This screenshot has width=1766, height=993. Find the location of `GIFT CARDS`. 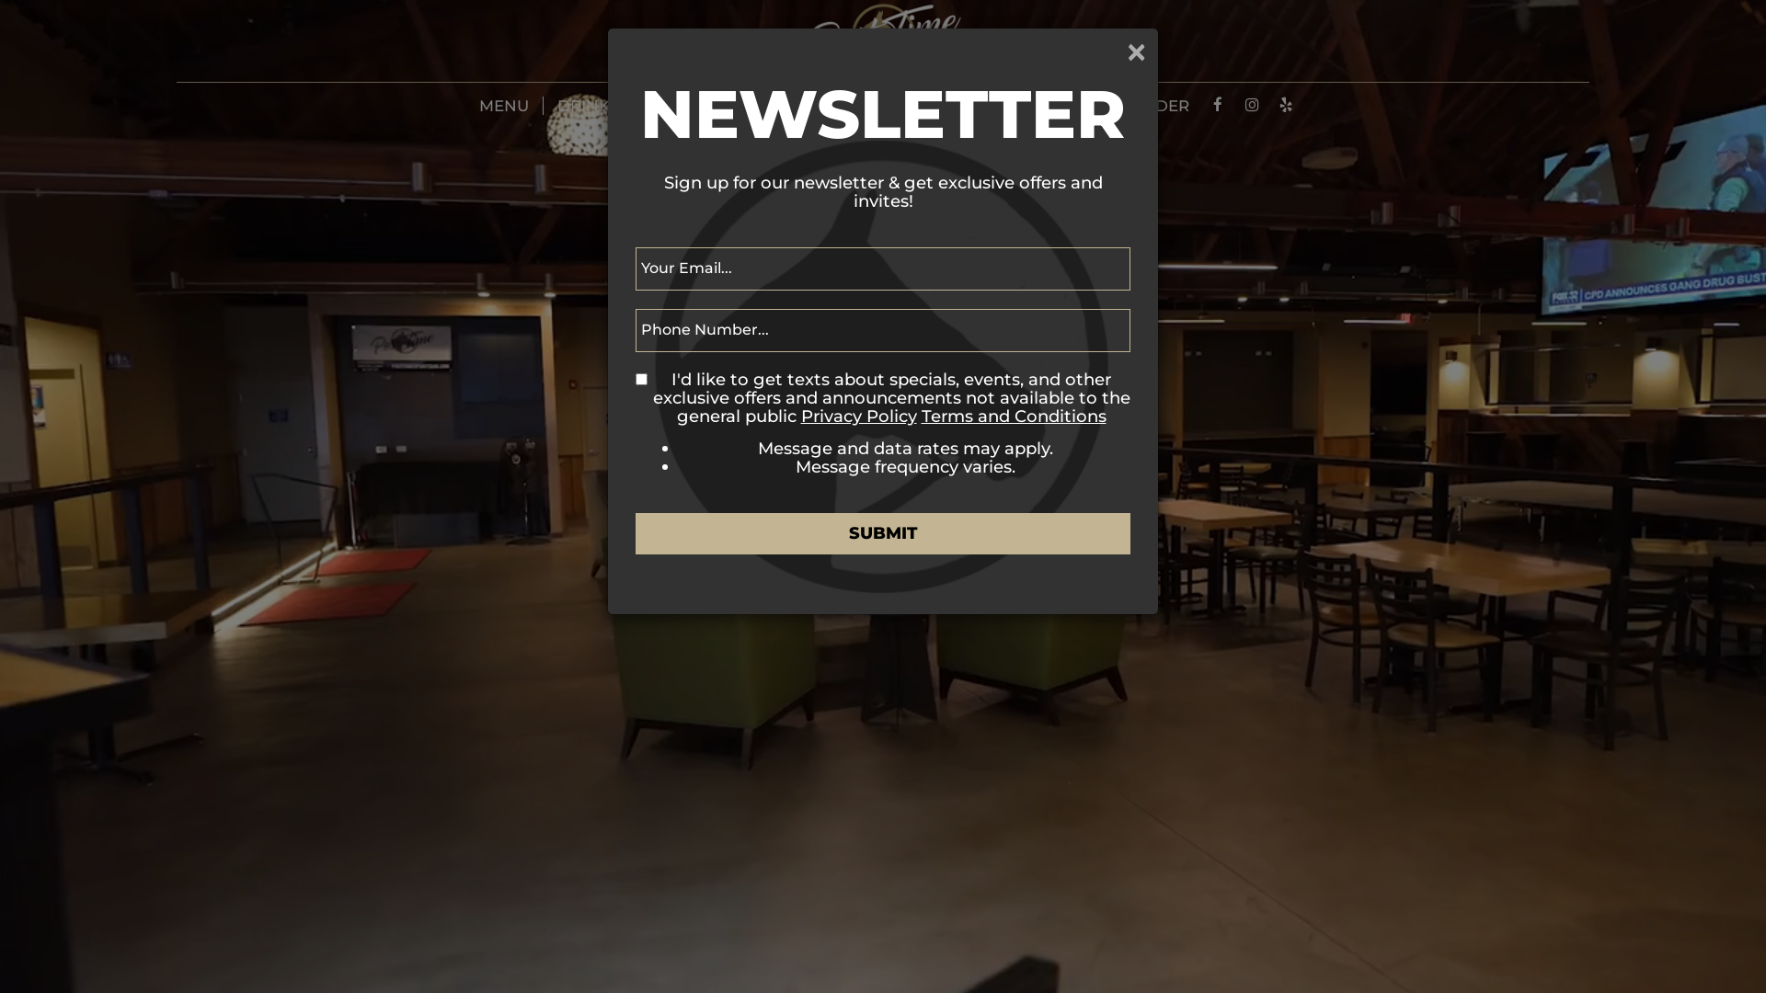

GIFT CARDS is located at coordinates (984, 106).